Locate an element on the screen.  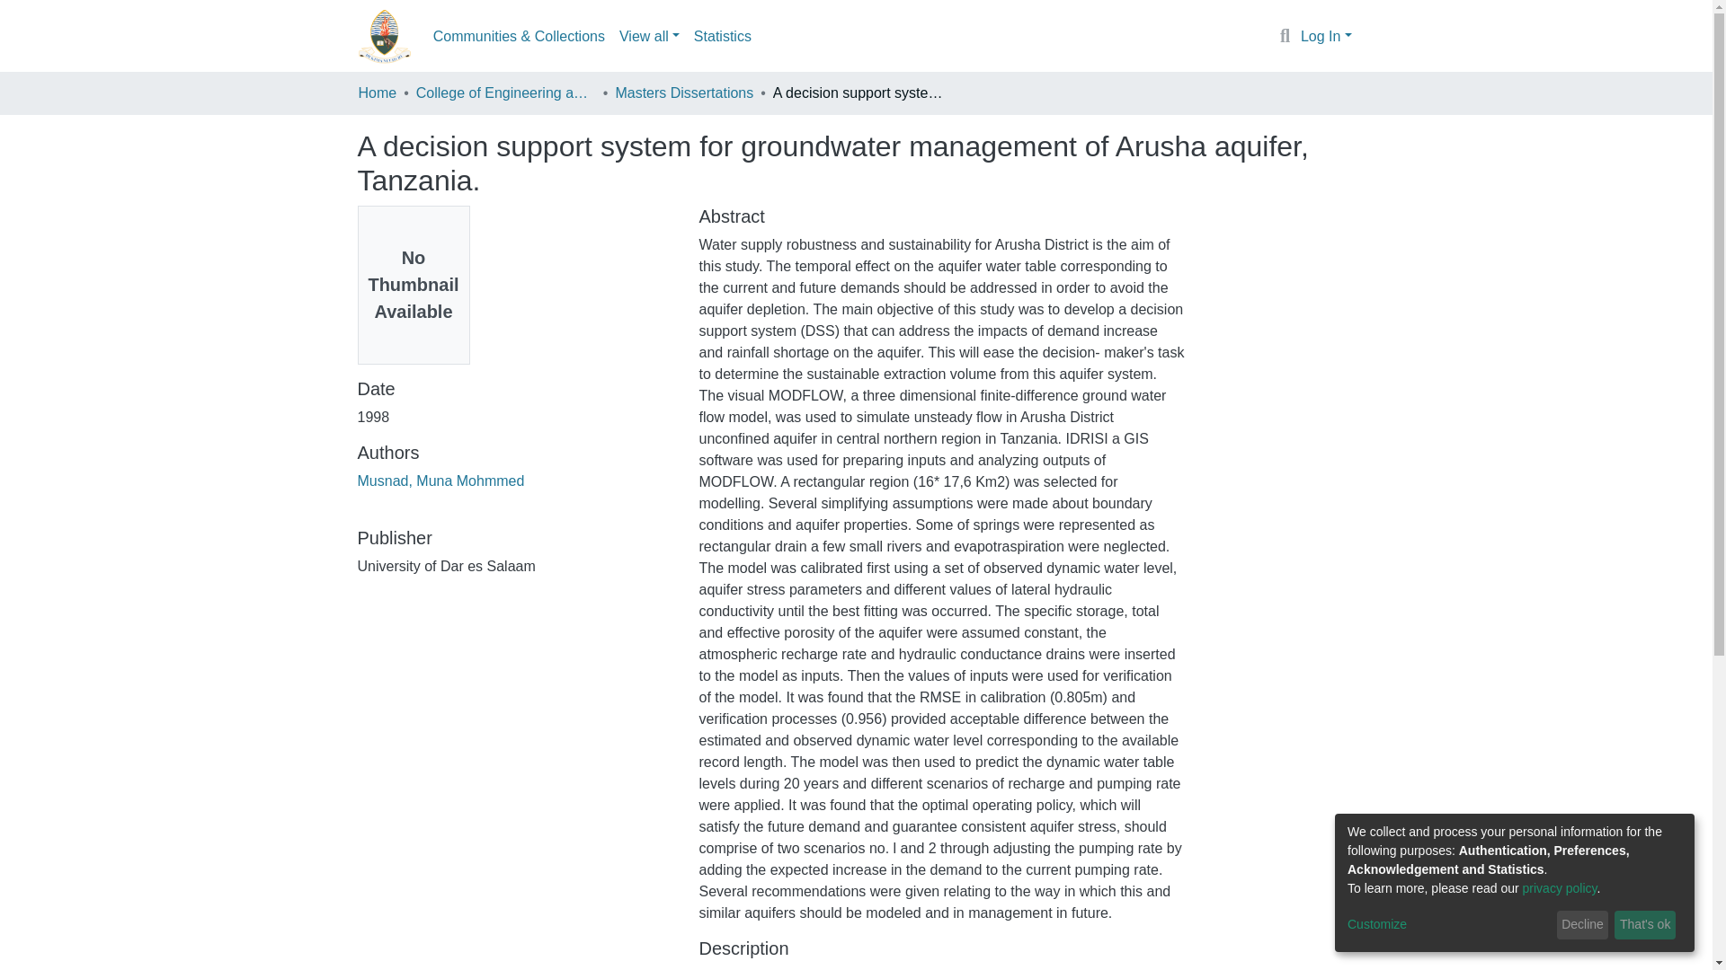
privacy policy is located at coordinates (1560, 887).